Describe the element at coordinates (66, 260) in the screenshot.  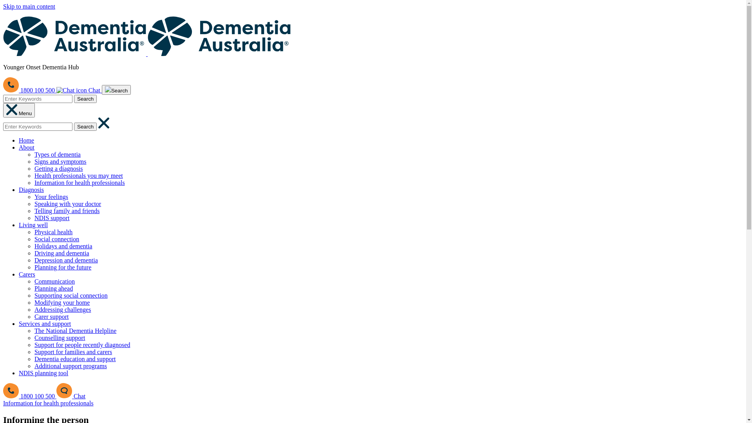
I see `Depression and dementia` at that location.